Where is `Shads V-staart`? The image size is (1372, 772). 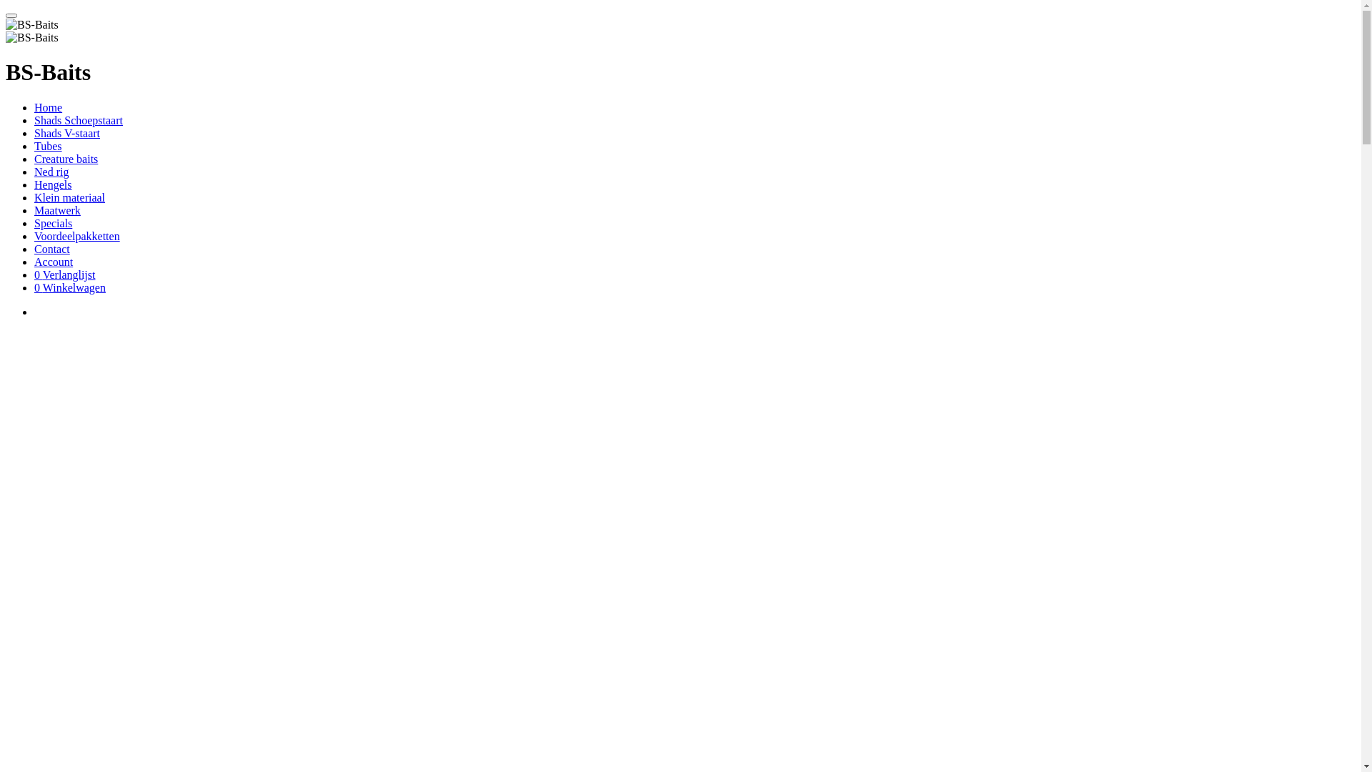 Shads V-staart is located at coordinates (67, 133).